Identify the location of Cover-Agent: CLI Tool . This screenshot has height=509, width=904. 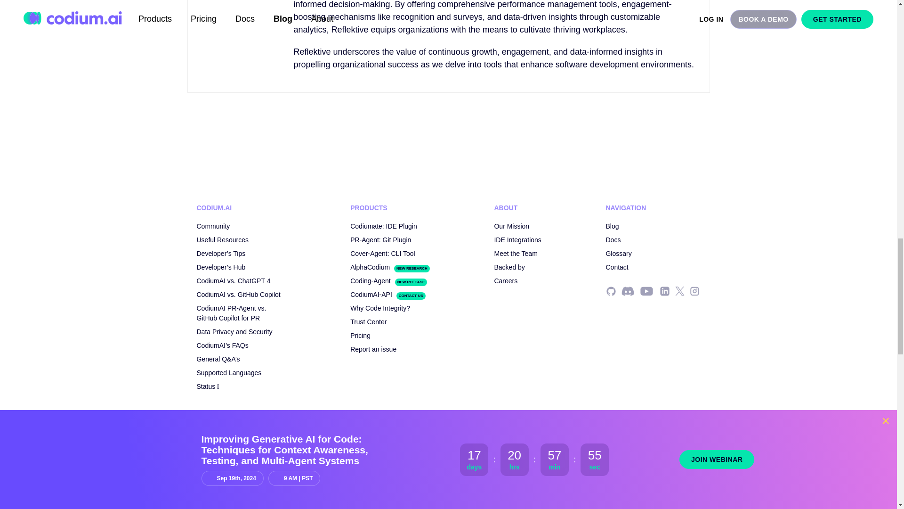
(383, 254).